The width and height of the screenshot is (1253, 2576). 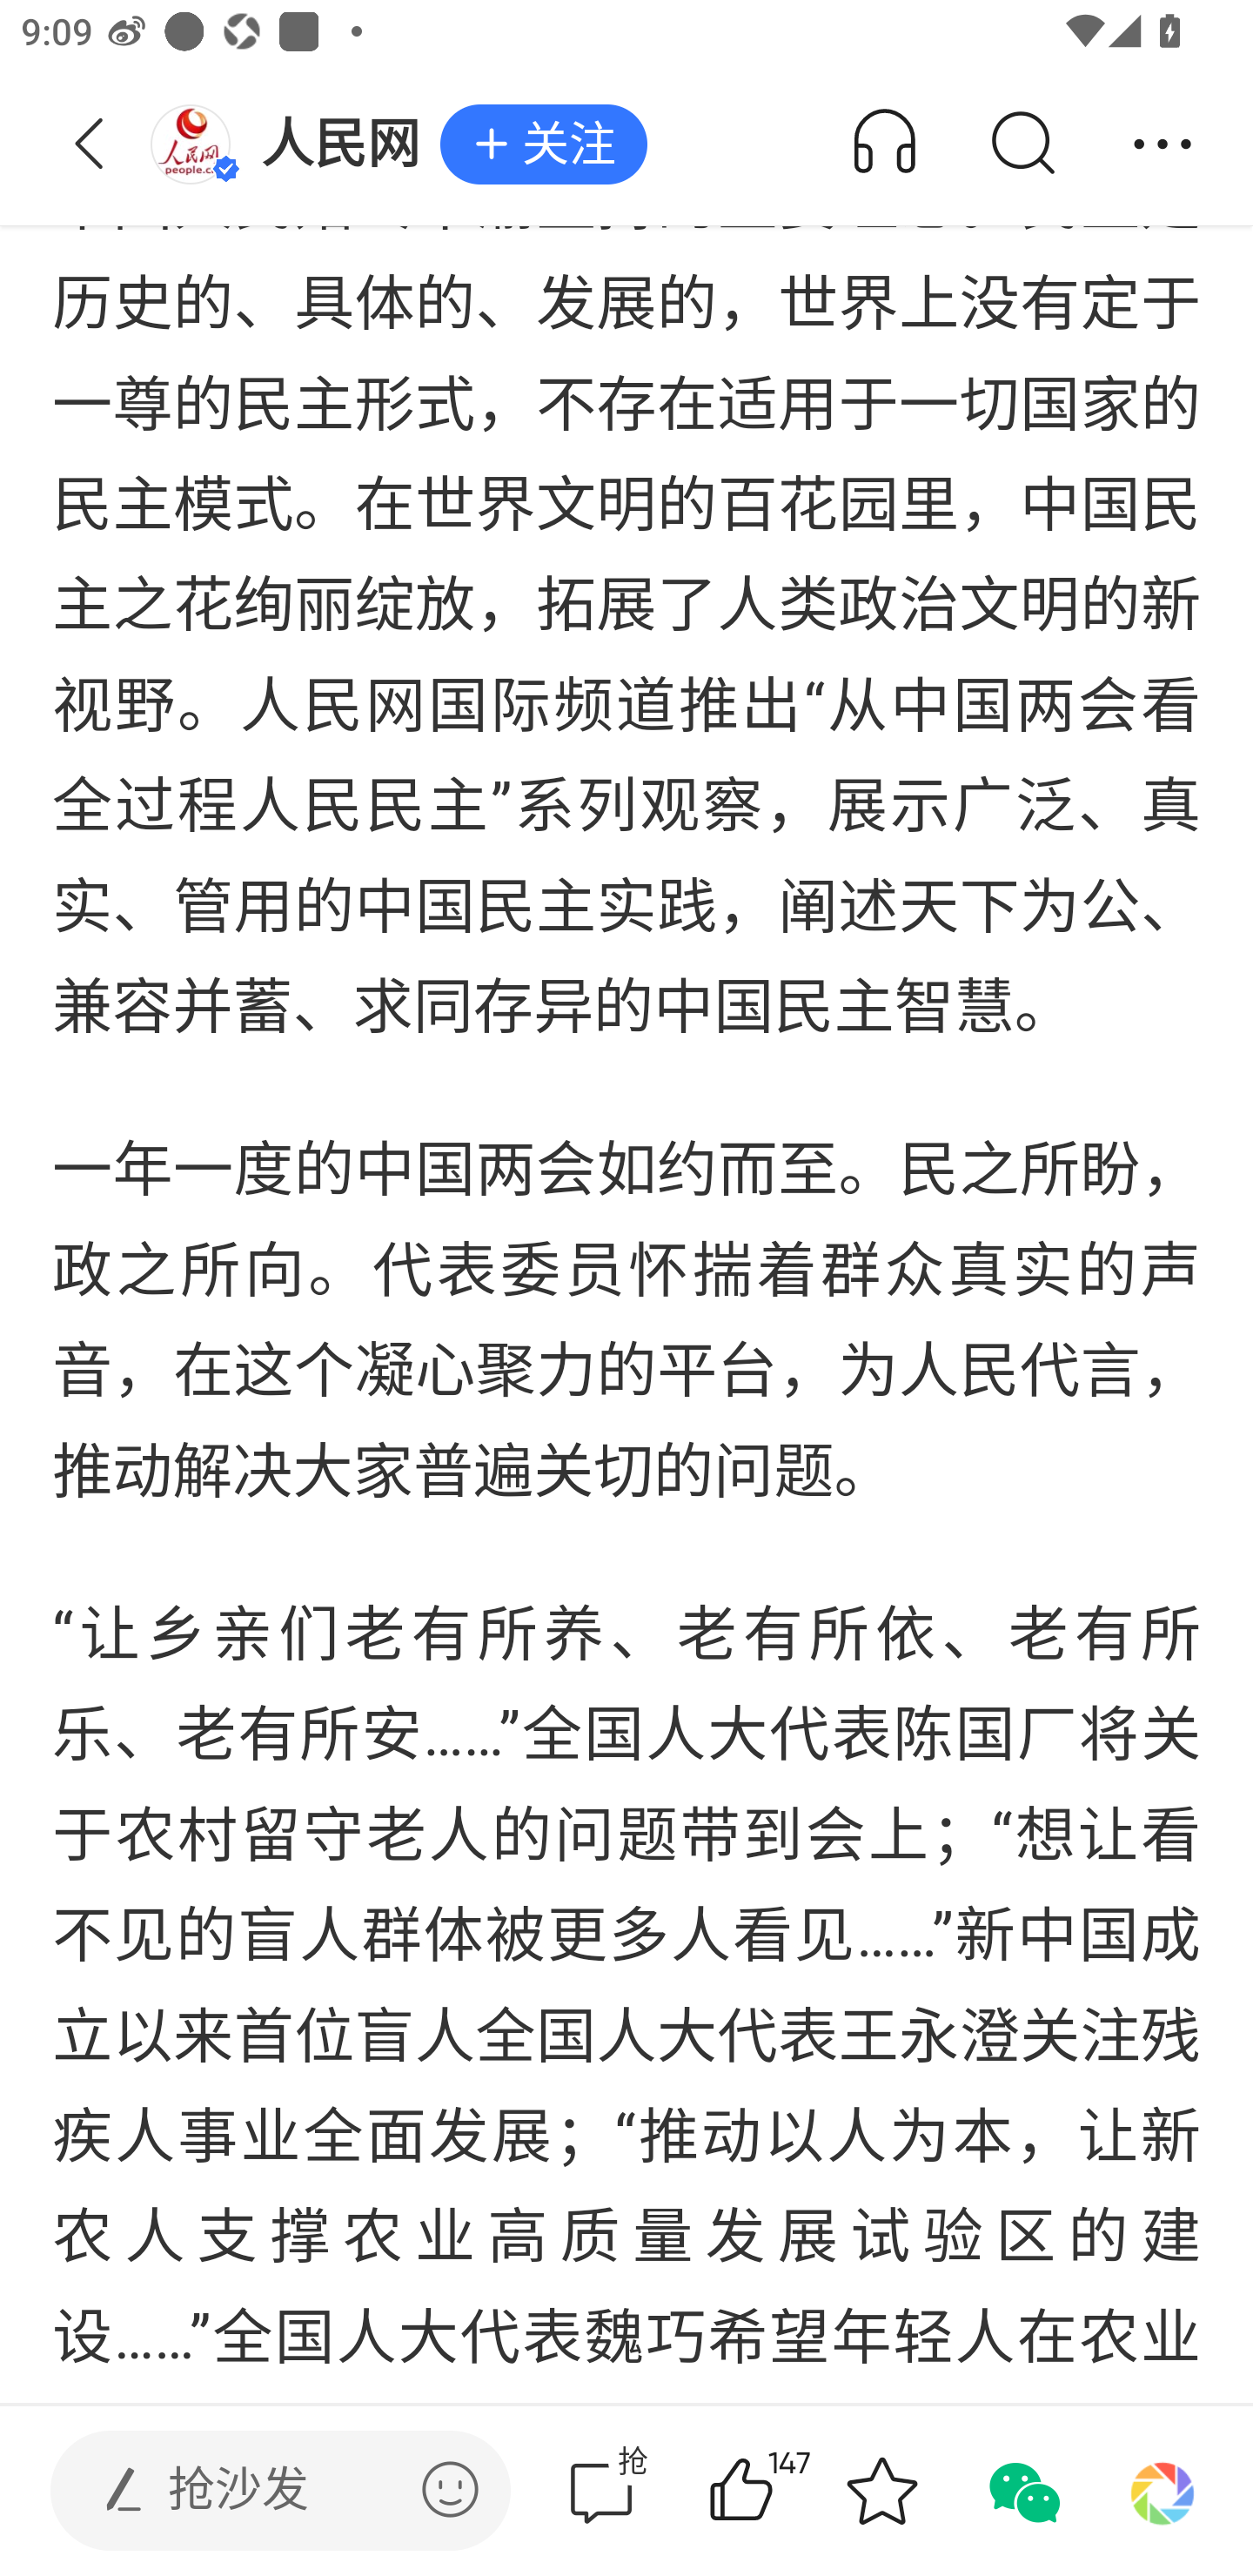 I want to click on  关注, so click(x=543, y=145).